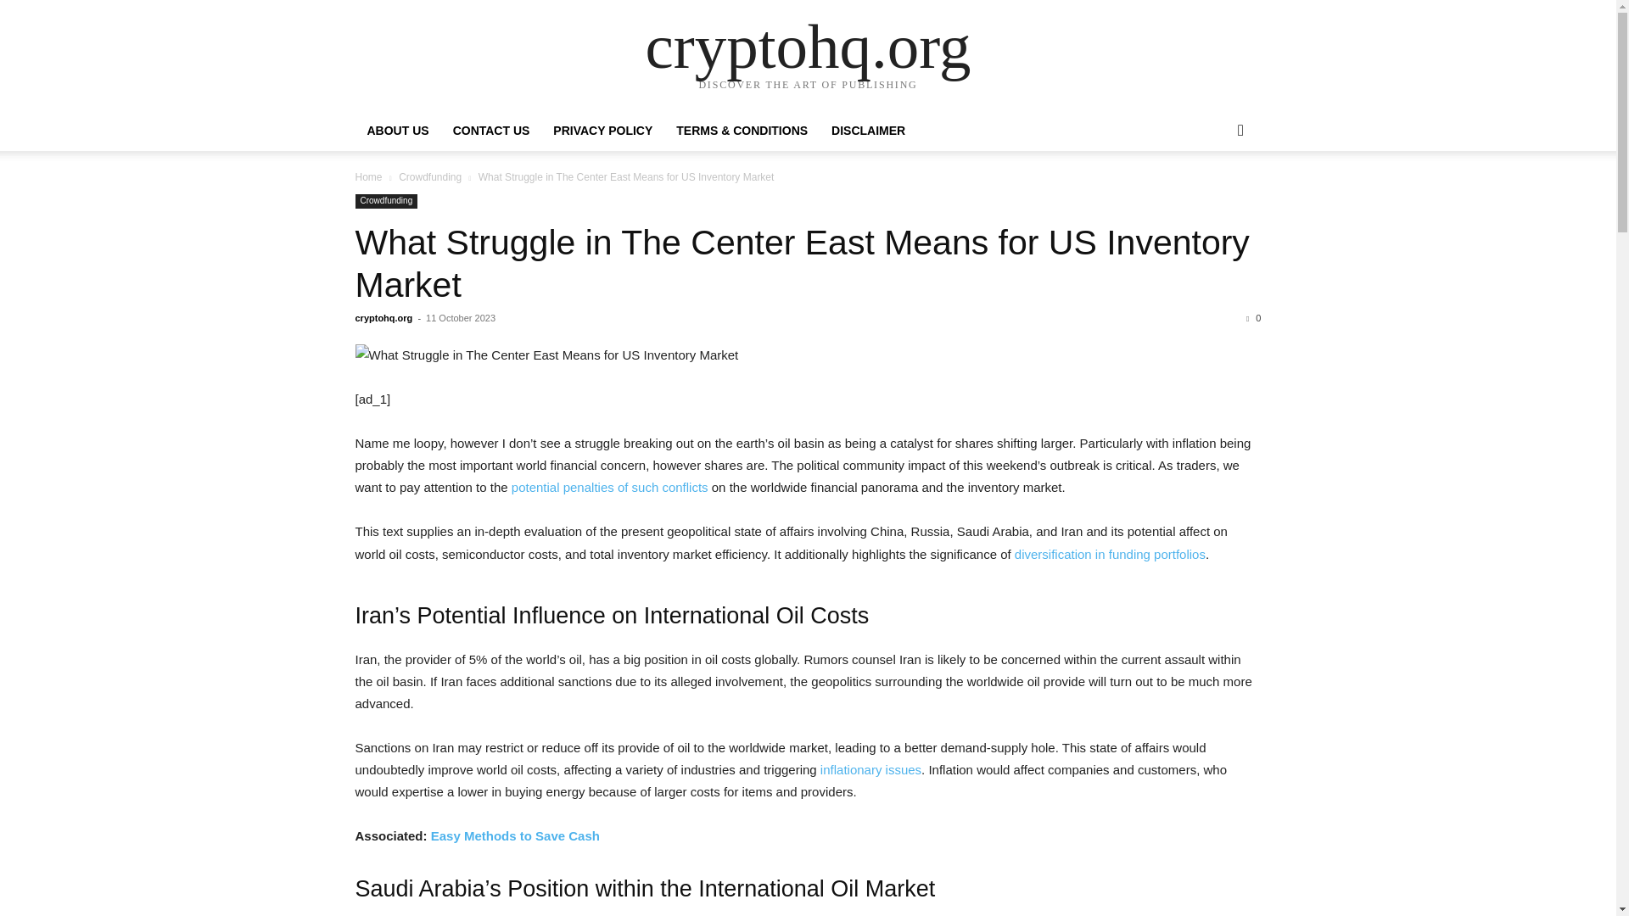 The width and height of the screenshot is (1629, 916). Describe the element at coordinates (609, 487) in the screenshot. I see `potential penalties of such conflicts` at that location.